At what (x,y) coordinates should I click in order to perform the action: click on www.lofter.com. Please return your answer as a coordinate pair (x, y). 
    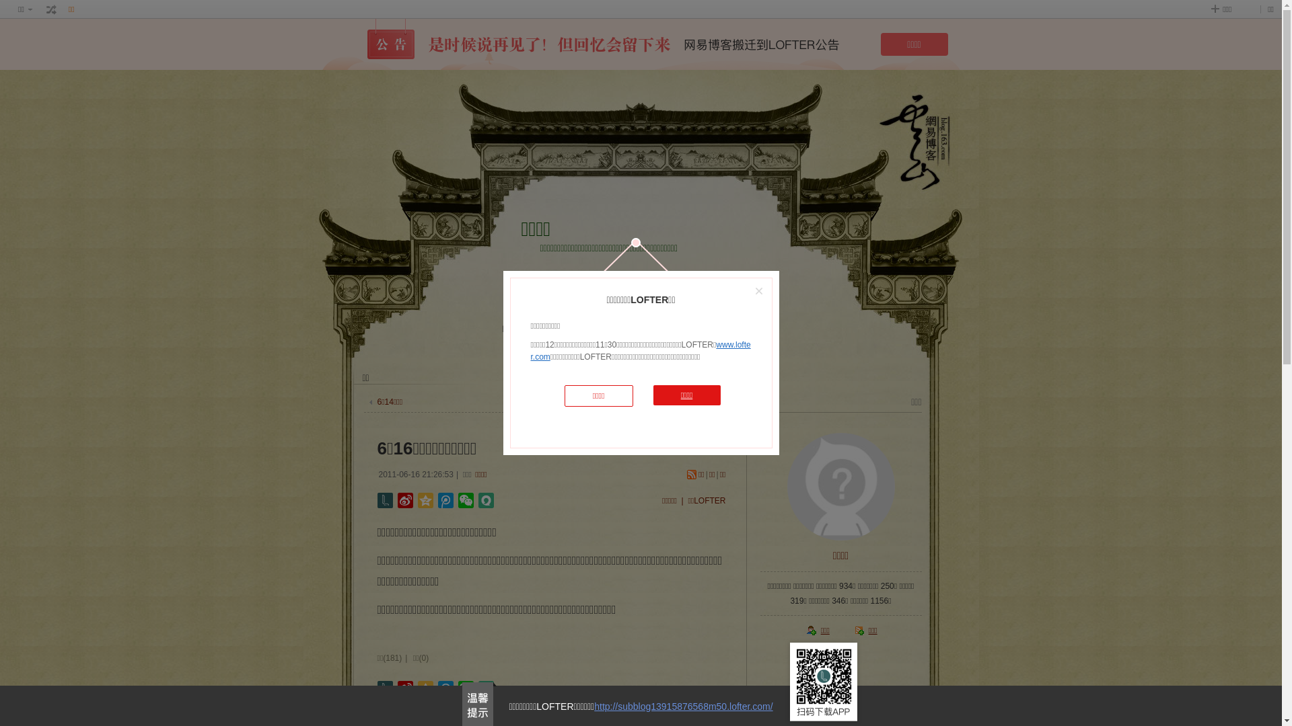
    Looking at the image, I should click on (641, 351).